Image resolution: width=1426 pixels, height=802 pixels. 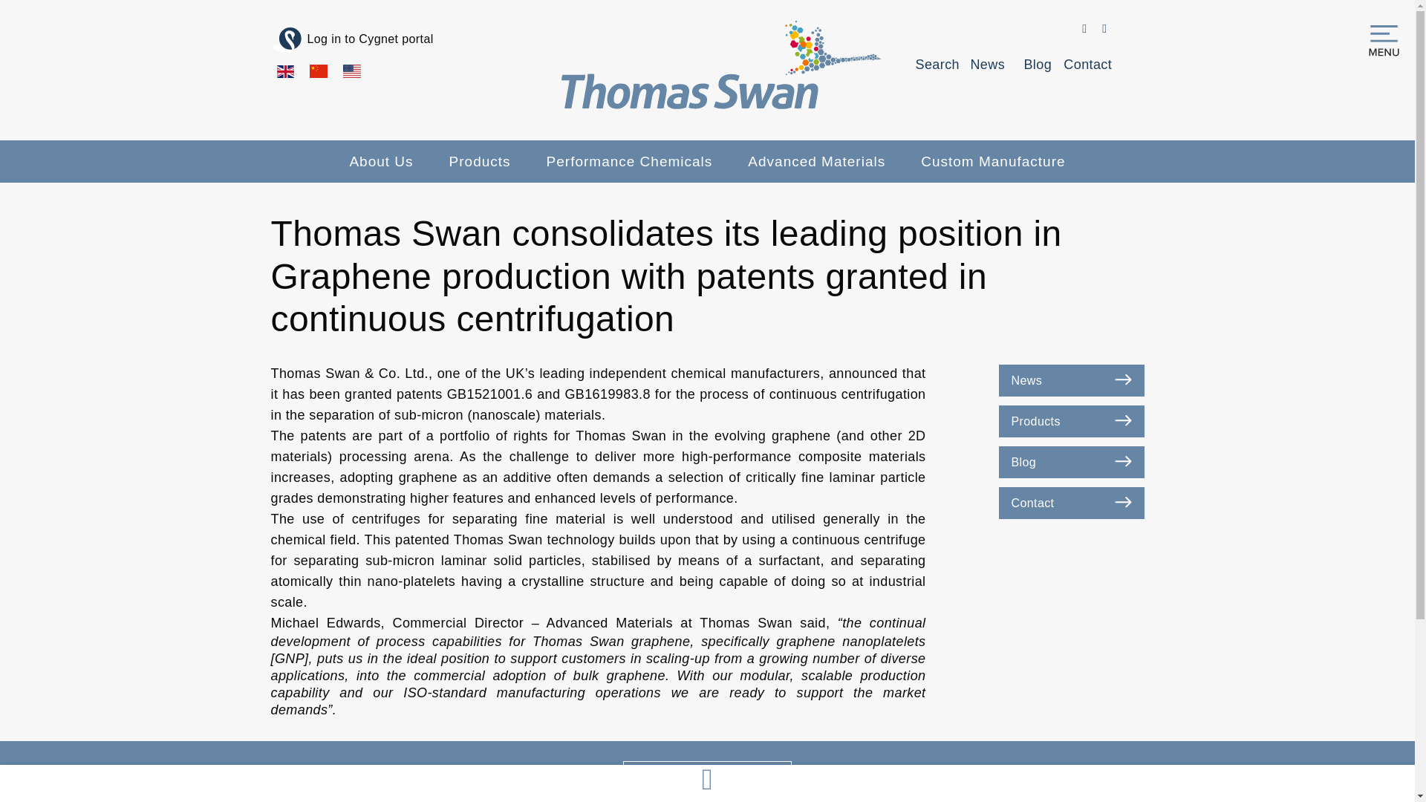 I want to click on Products, so click(x=480, y=162).